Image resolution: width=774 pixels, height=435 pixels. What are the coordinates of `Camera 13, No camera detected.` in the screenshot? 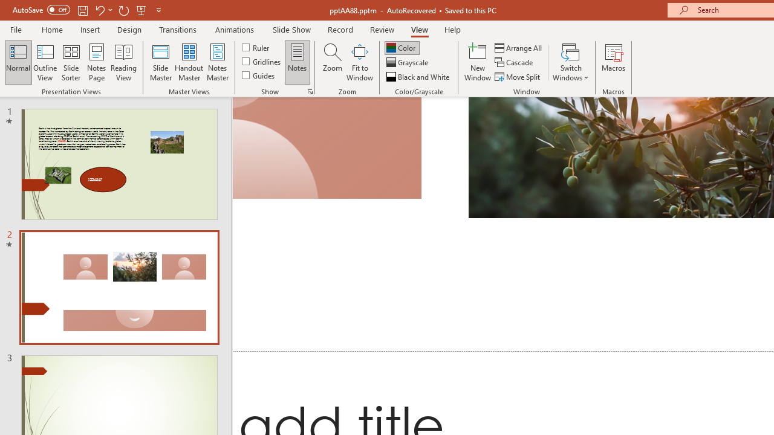 It's located at (328, 148).